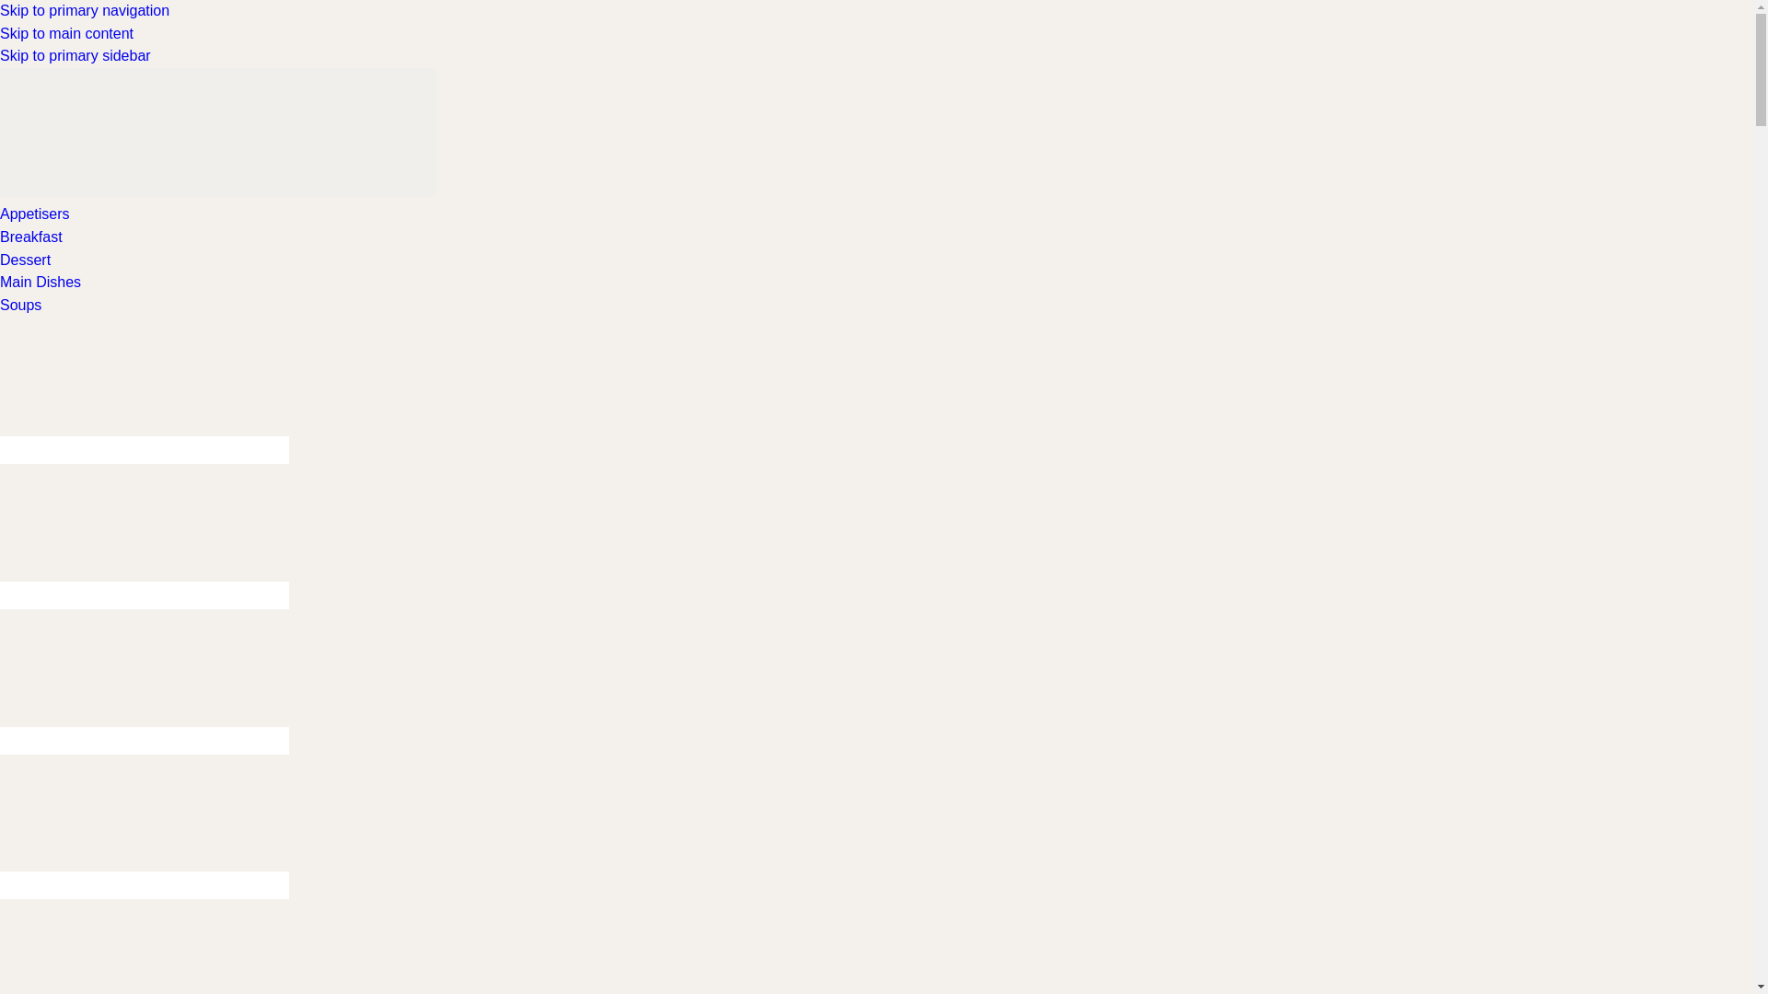 The image size is (1768, 994). I want to click on RSS, so click(145, 820).